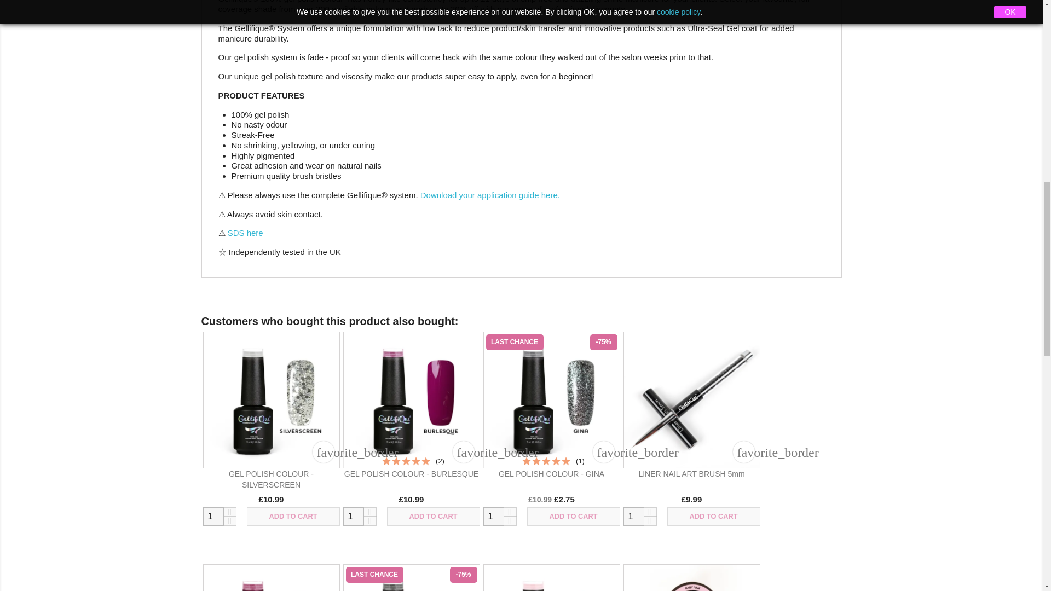  I want to click on 1, so click(633, 517).